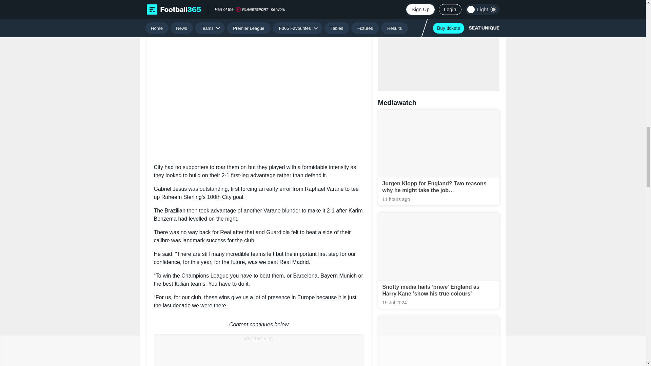 Image resolution: width=651 pixels, height=366 pixels. Describe the element at coordinates (439, 40) in the screenshot. I see `3rd party ad content` at that location.